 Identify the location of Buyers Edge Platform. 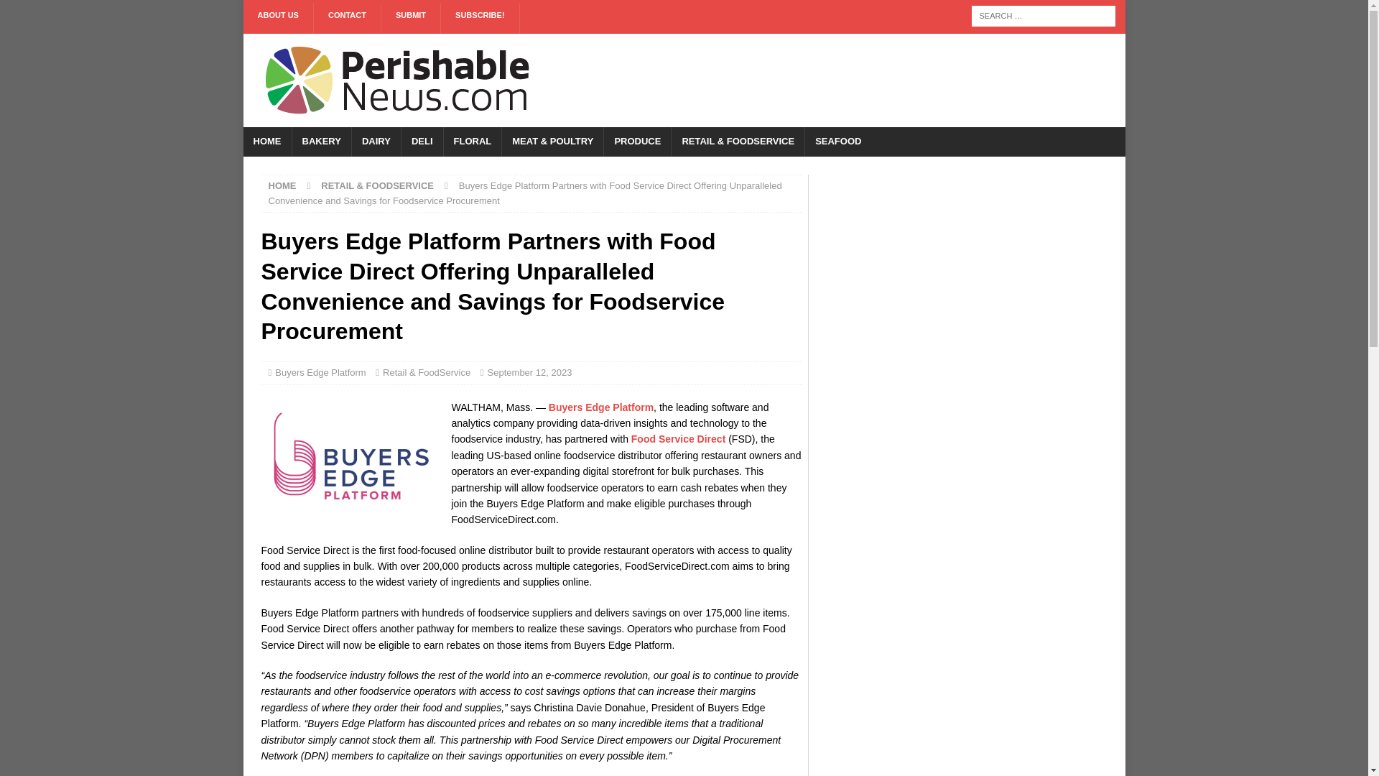
(320, 372).